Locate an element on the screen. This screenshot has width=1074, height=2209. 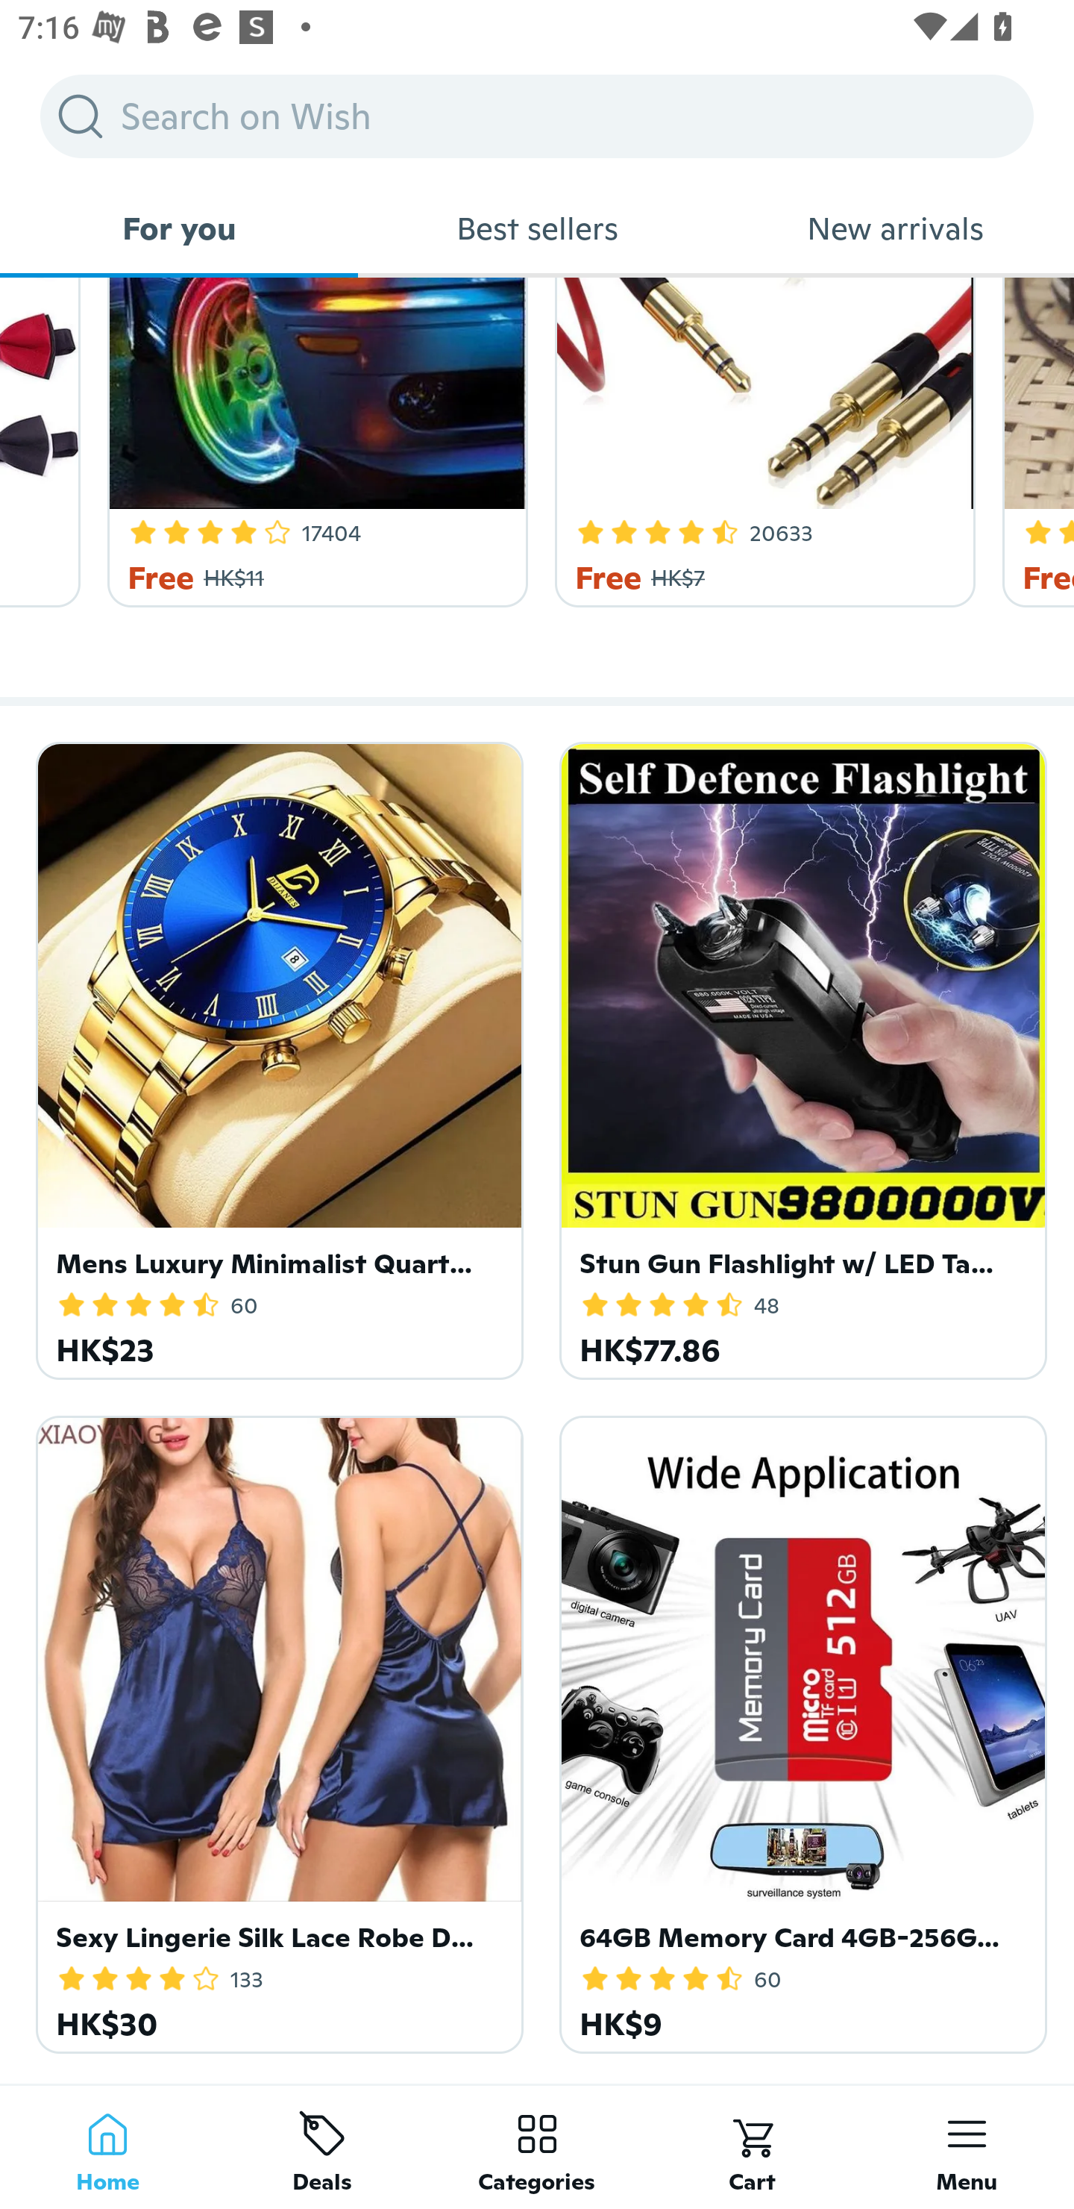
Search on Wish is located at coordinates (537, 116).